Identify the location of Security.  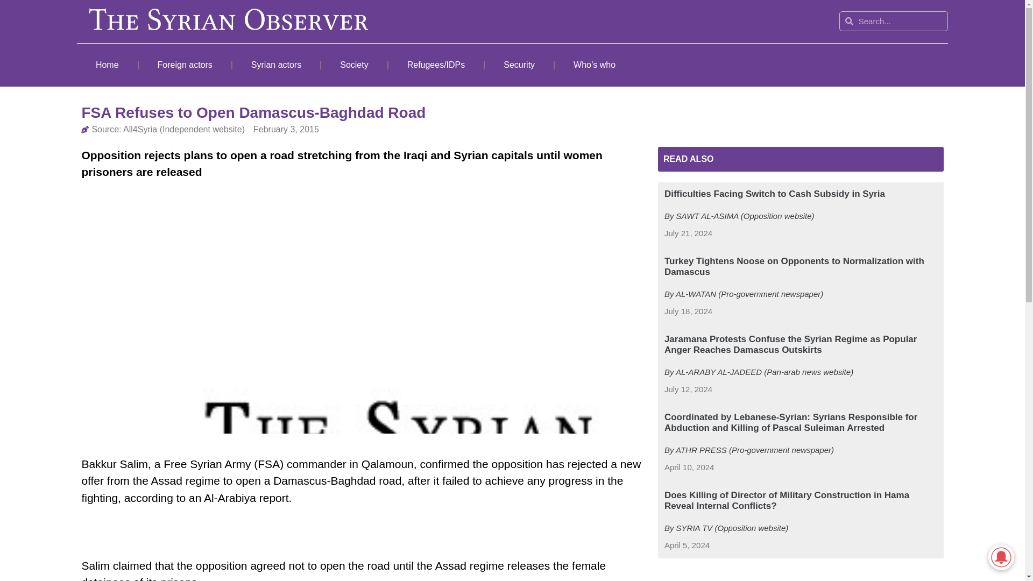
(519, 65).